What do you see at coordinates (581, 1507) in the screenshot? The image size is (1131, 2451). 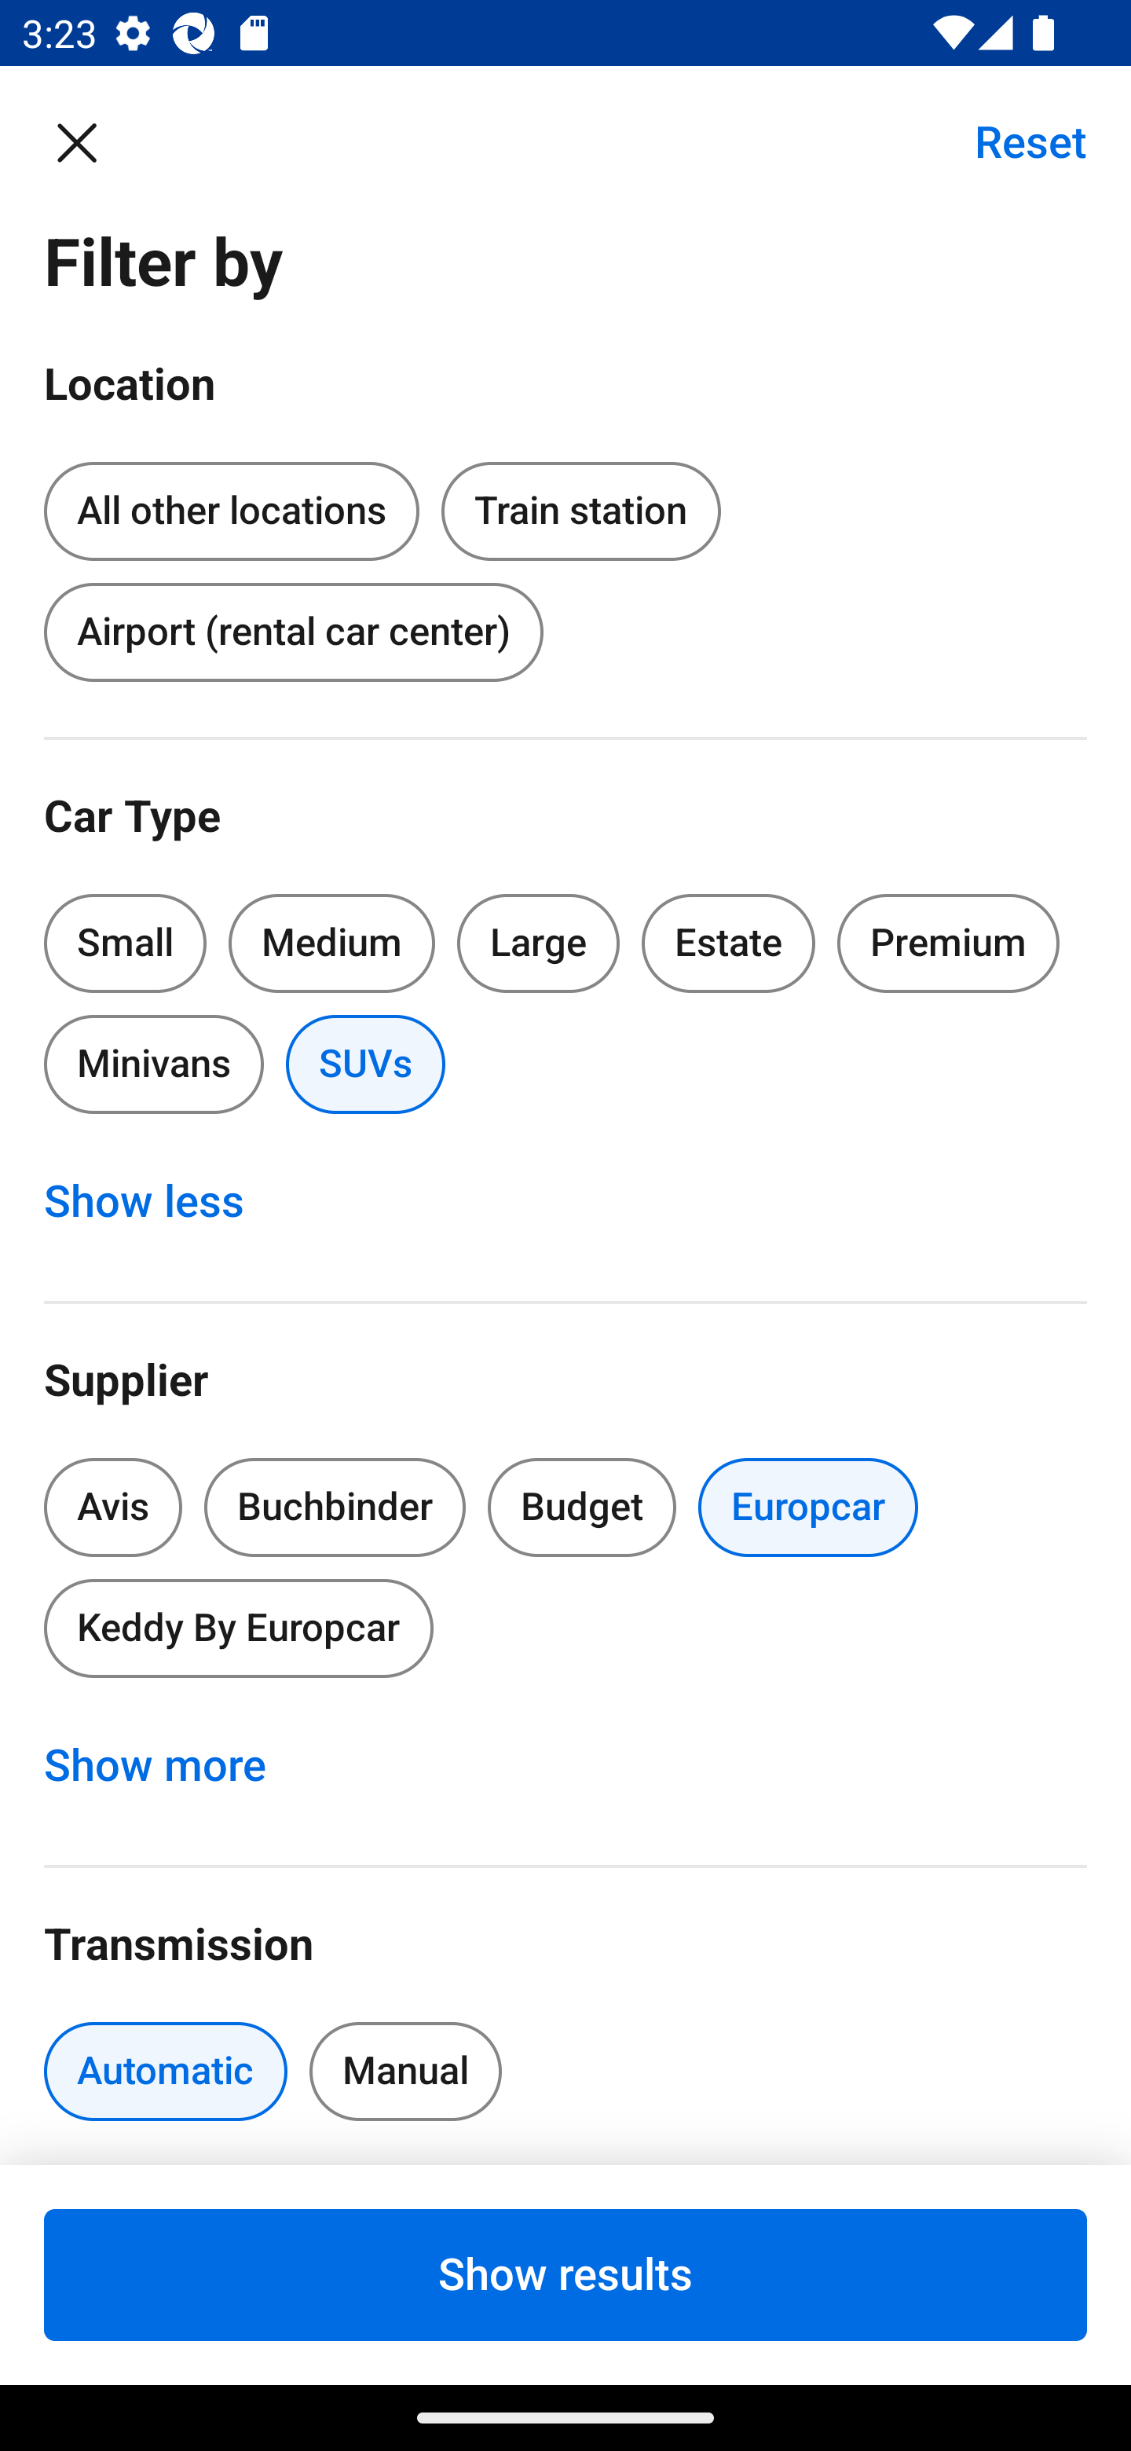 I see `Budget` at bounding box center [581, 1507].